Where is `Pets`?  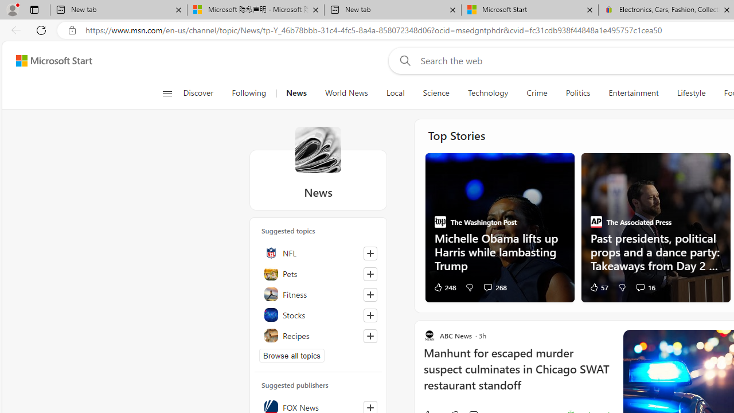 Pets is located at coordinates (318, 273).